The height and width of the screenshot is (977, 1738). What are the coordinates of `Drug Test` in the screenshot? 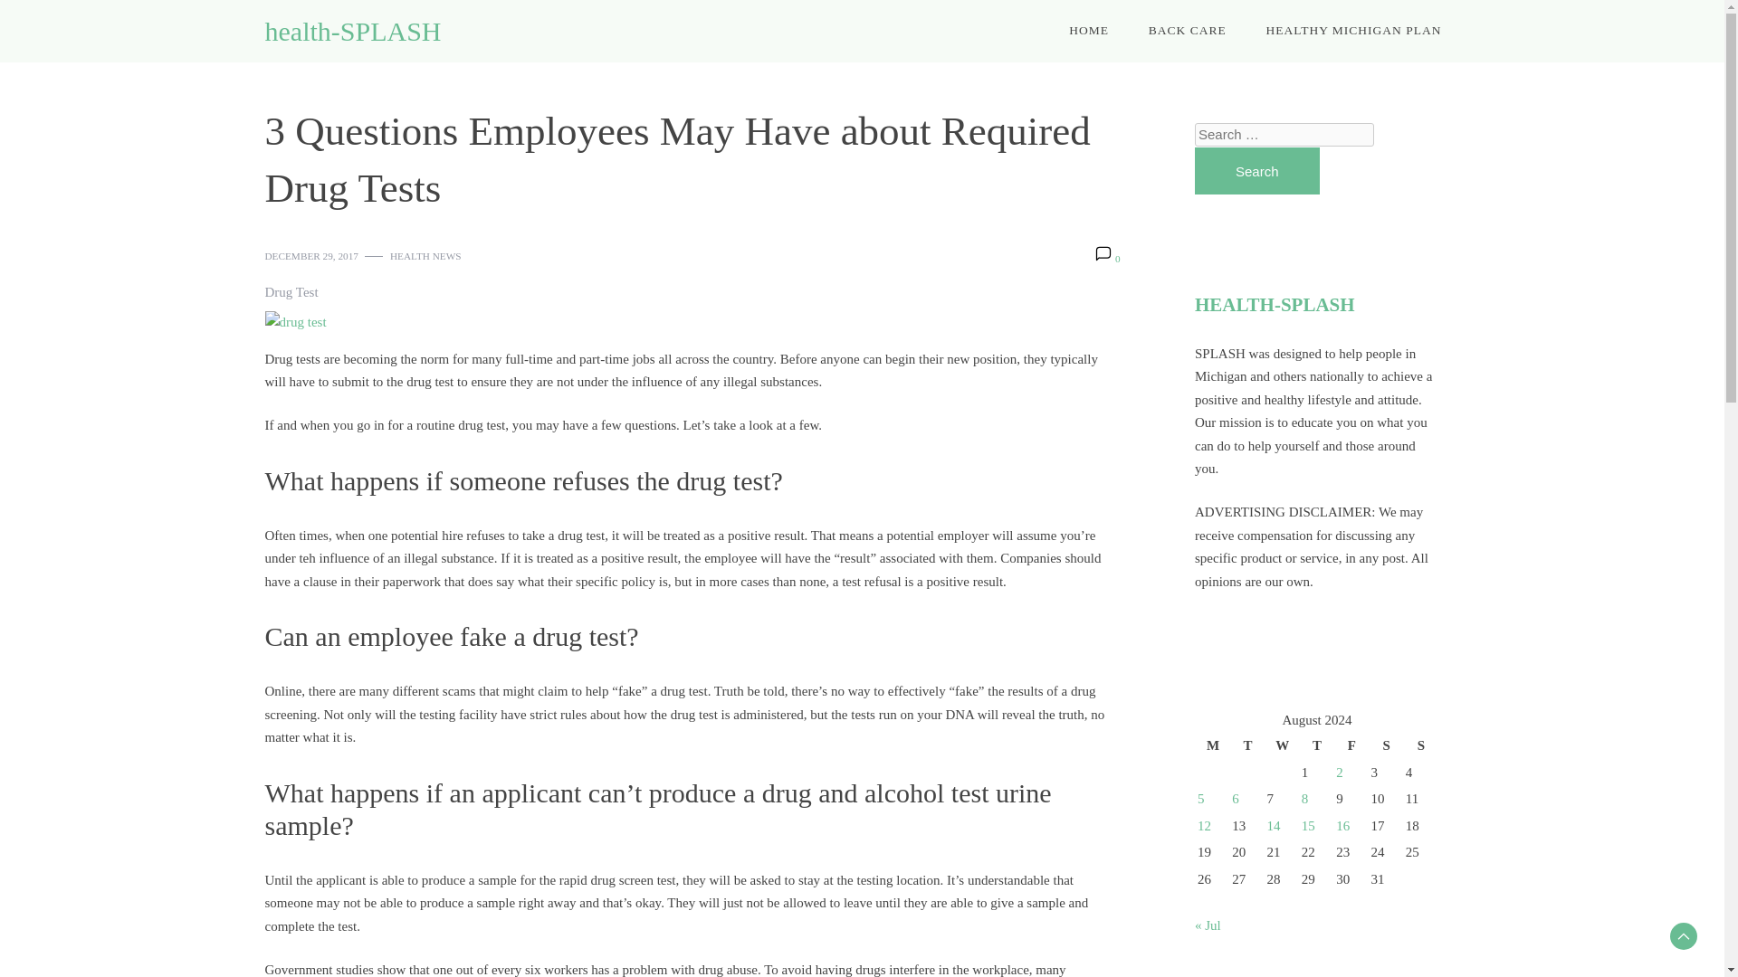 It's located at (291, 293).